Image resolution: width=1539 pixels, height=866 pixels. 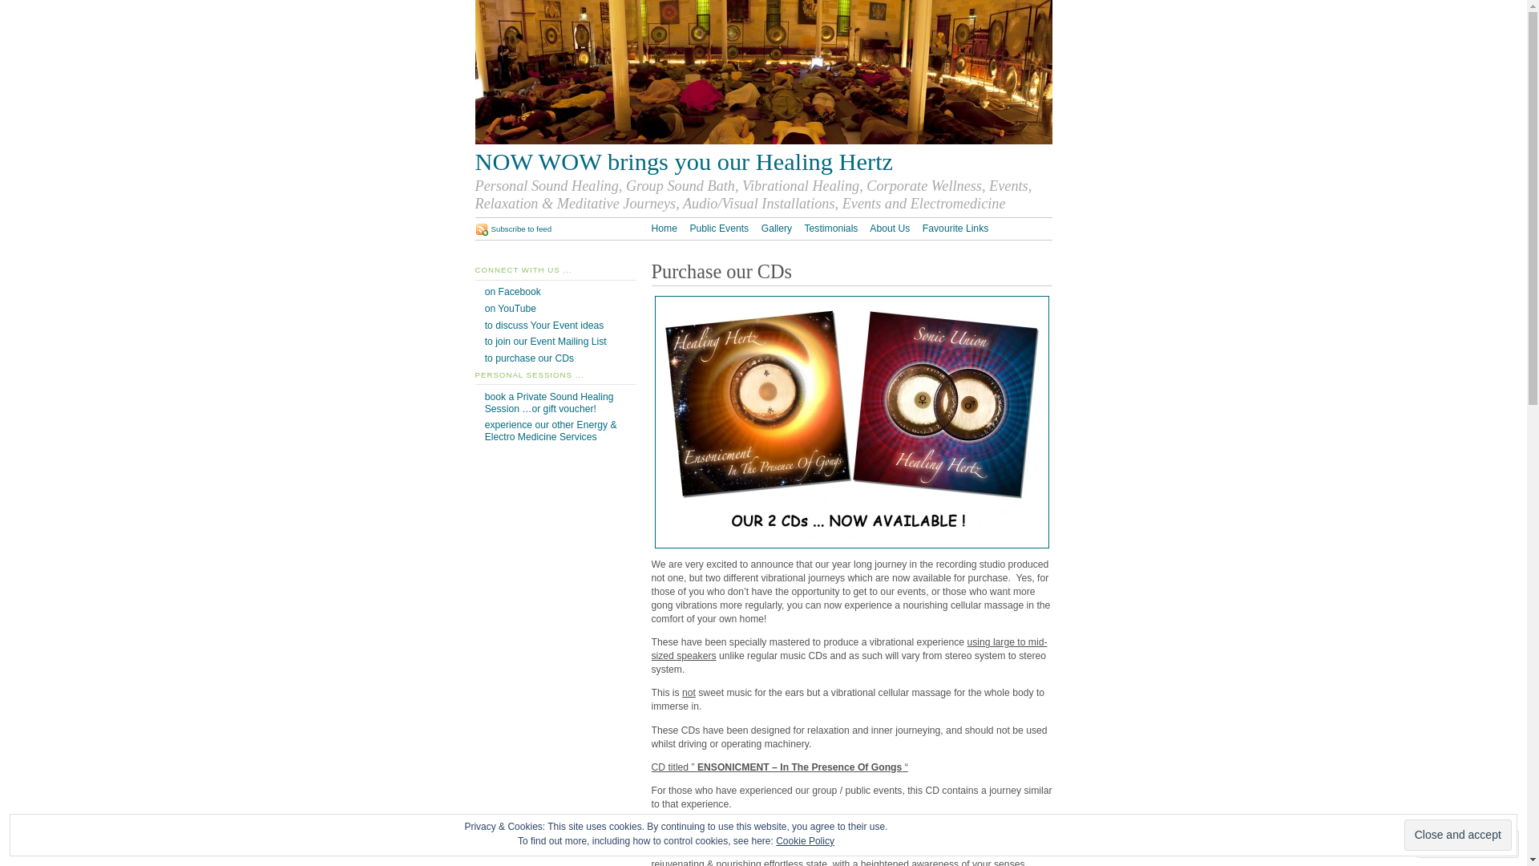 What do you see at coordinates (551, 431) in the screenshot?
I see `experience our other Energy & Electro Medicine Services` at bounding box center [551, 431].